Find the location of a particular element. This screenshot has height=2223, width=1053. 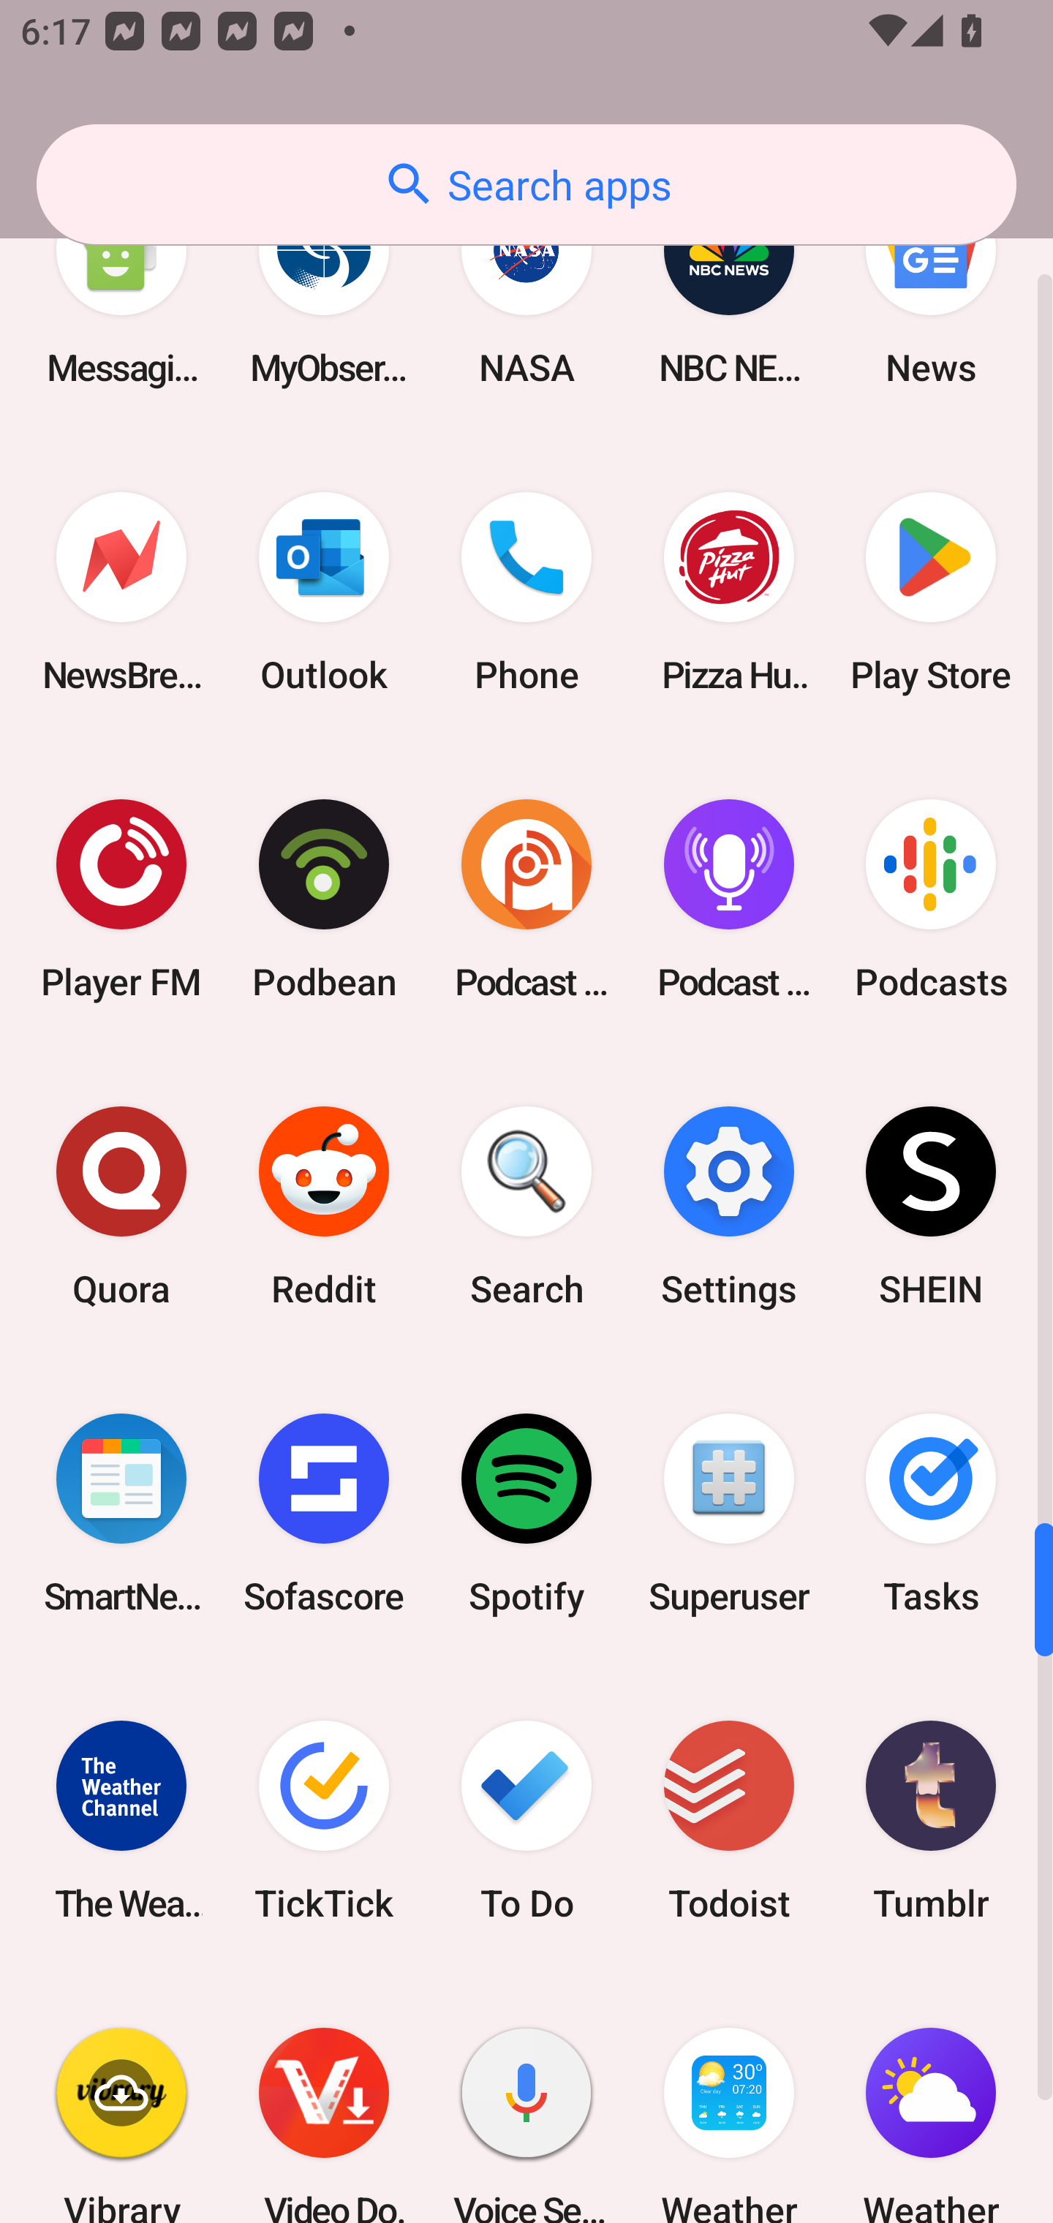

Tasks is located at coordinates (931, 1514).